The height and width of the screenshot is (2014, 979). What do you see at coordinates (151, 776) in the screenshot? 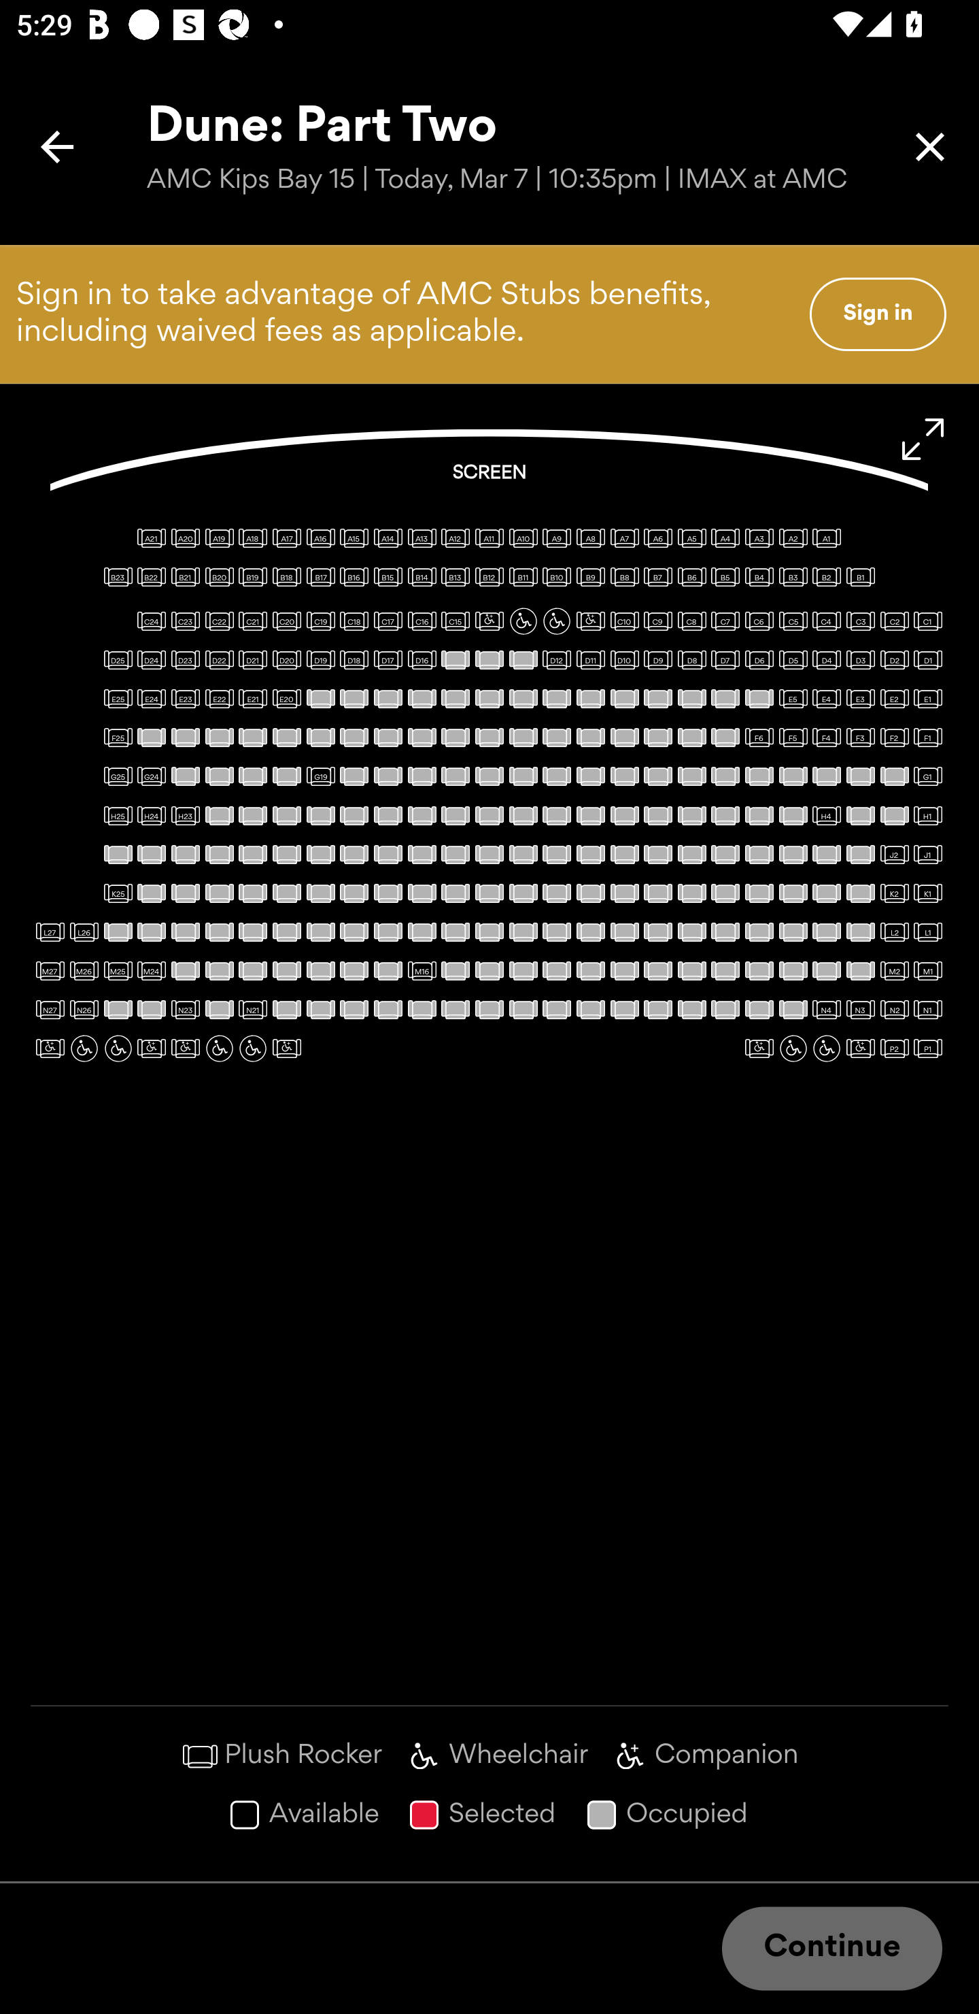
I see `G24, Regular seat, available` at bounding box center [151, 776].